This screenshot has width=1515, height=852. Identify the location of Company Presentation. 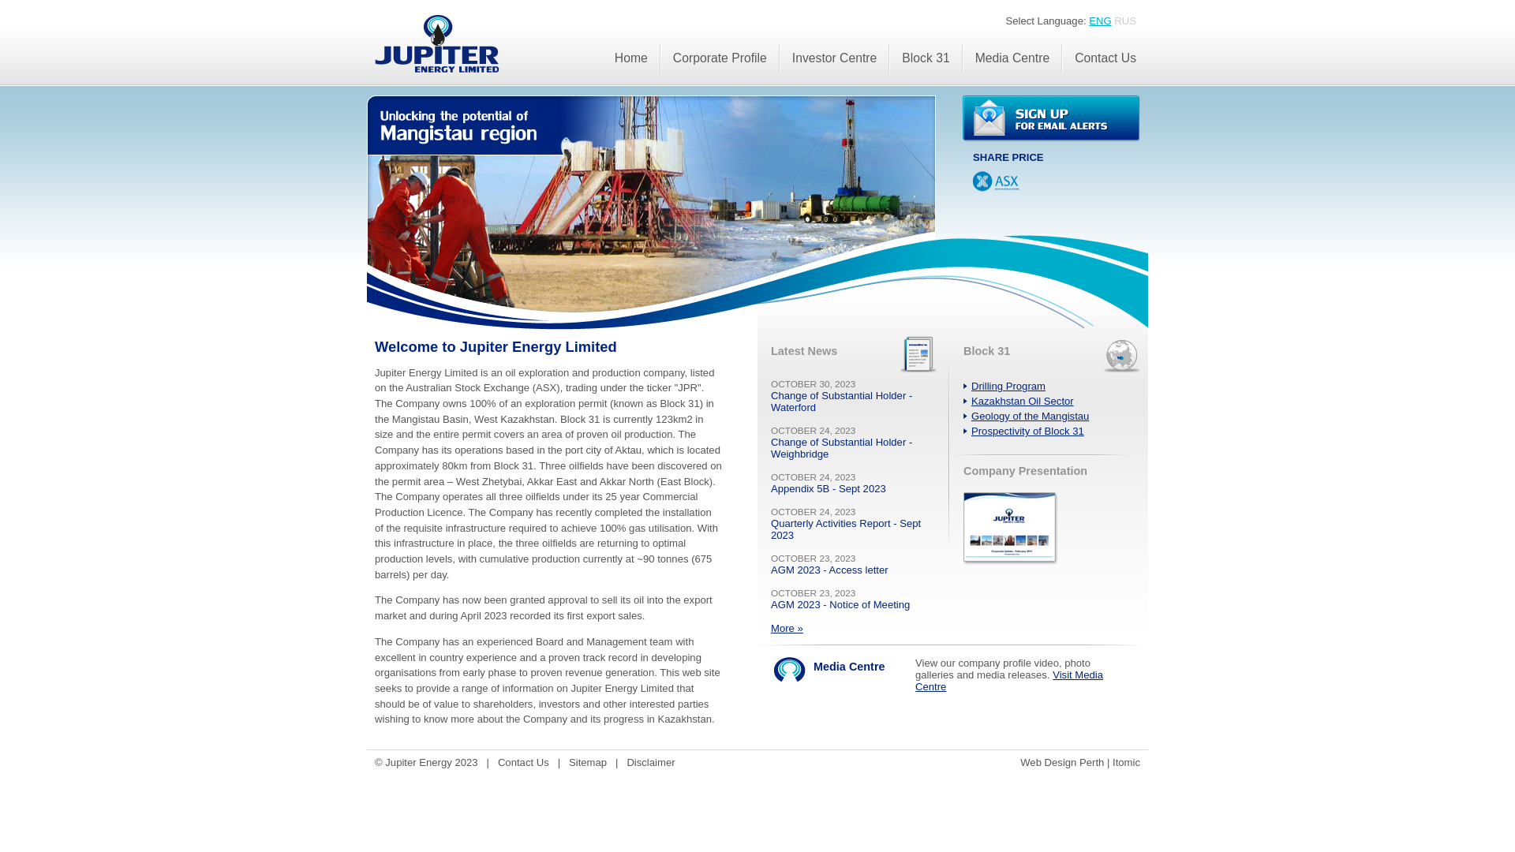
(1011, 562).